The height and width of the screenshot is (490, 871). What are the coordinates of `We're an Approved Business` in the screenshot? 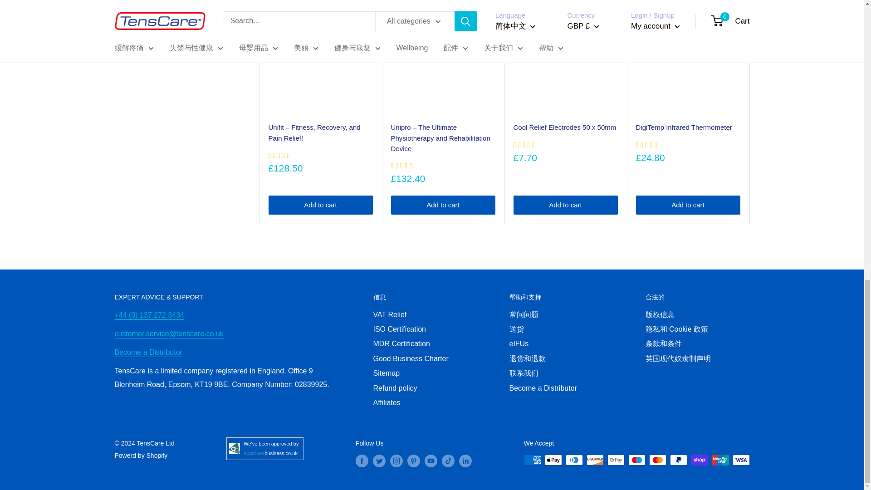 It's located at (234, 448).